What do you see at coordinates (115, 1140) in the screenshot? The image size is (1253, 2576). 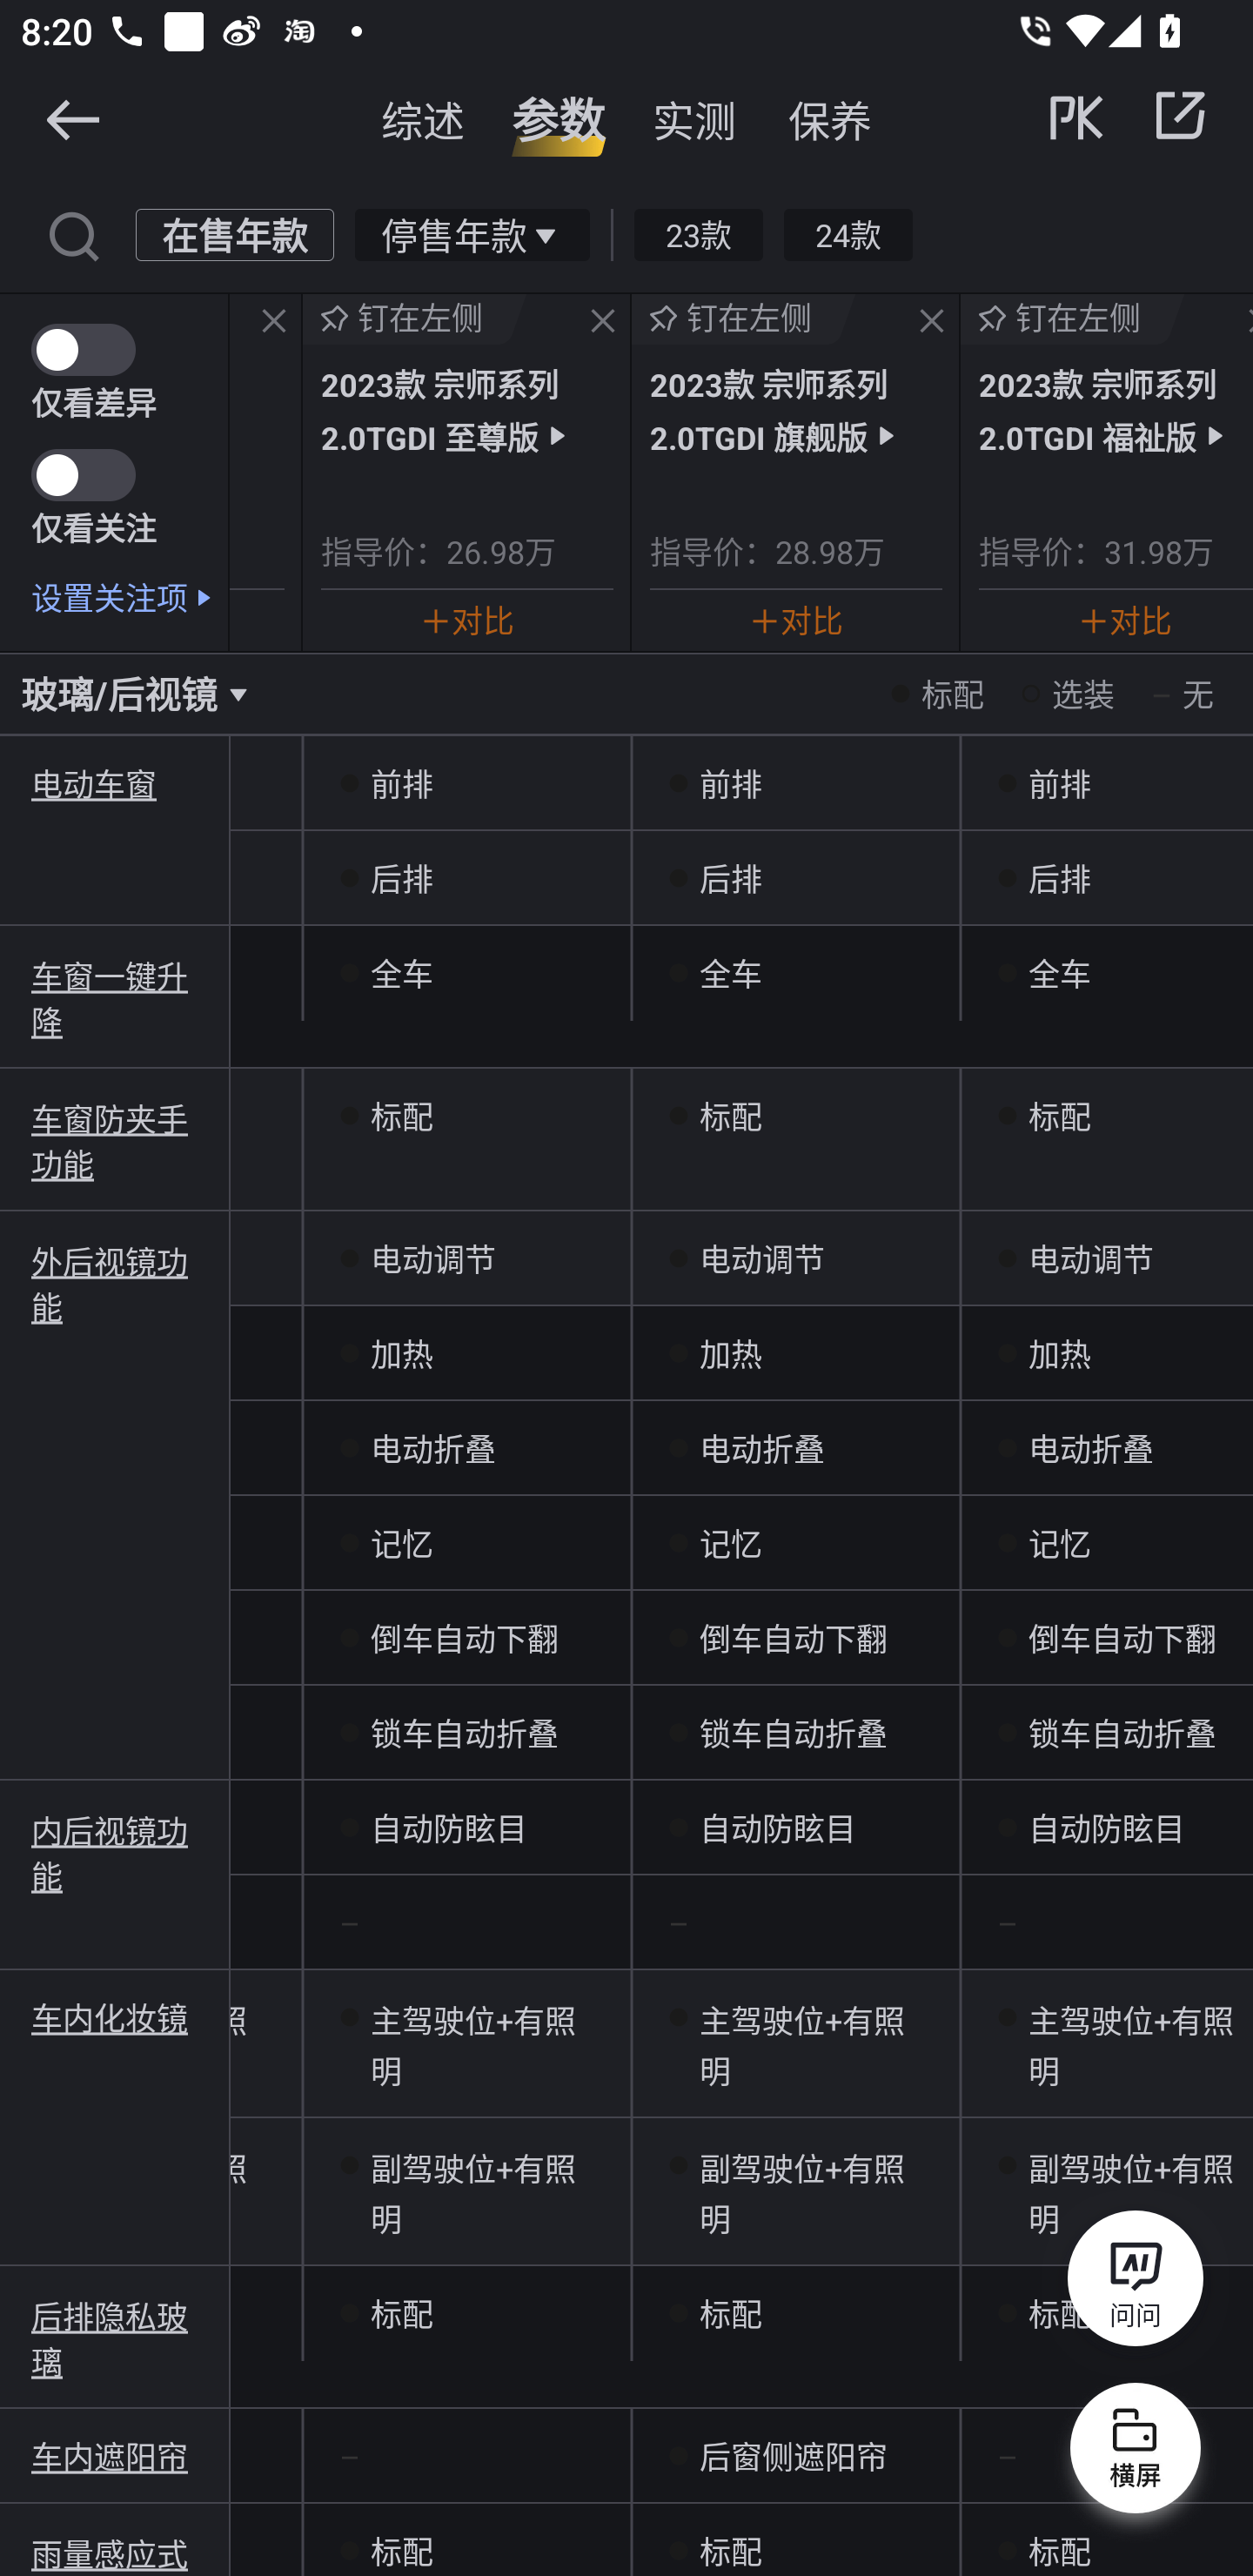 I see `车窗防夹手功能` at bounding box center [115, 1140].